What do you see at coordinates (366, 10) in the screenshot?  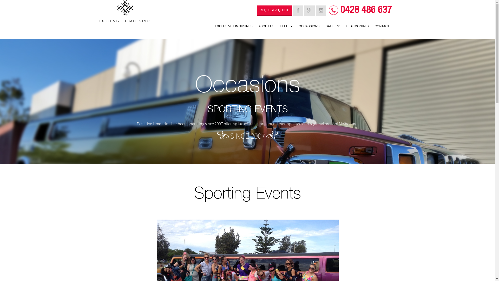 I see `0428 486 637` at bounding box center [366, 10].